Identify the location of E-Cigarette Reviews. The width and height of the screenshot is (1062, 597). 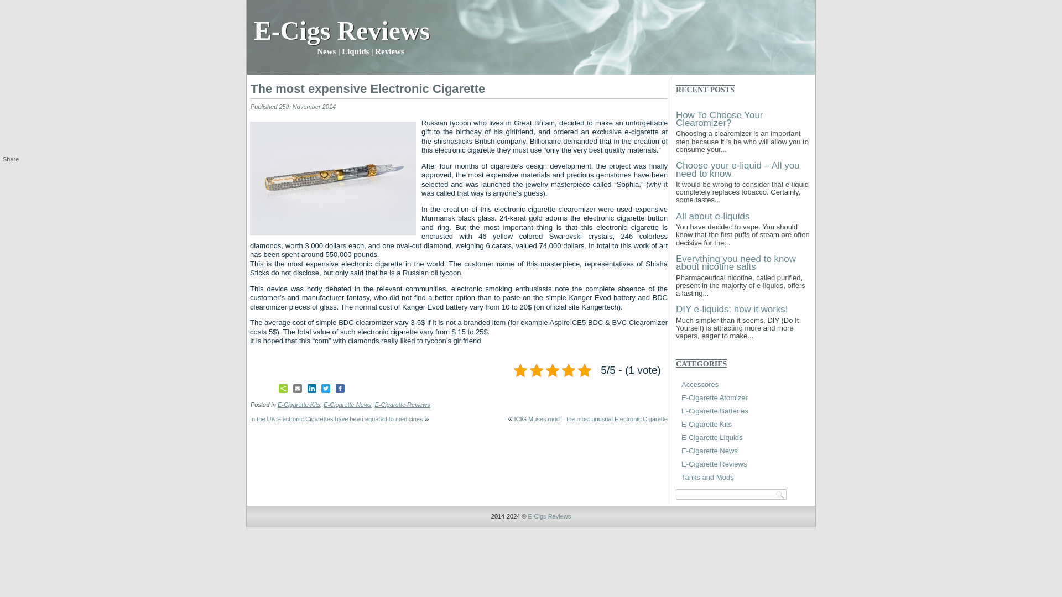
(402, 404).